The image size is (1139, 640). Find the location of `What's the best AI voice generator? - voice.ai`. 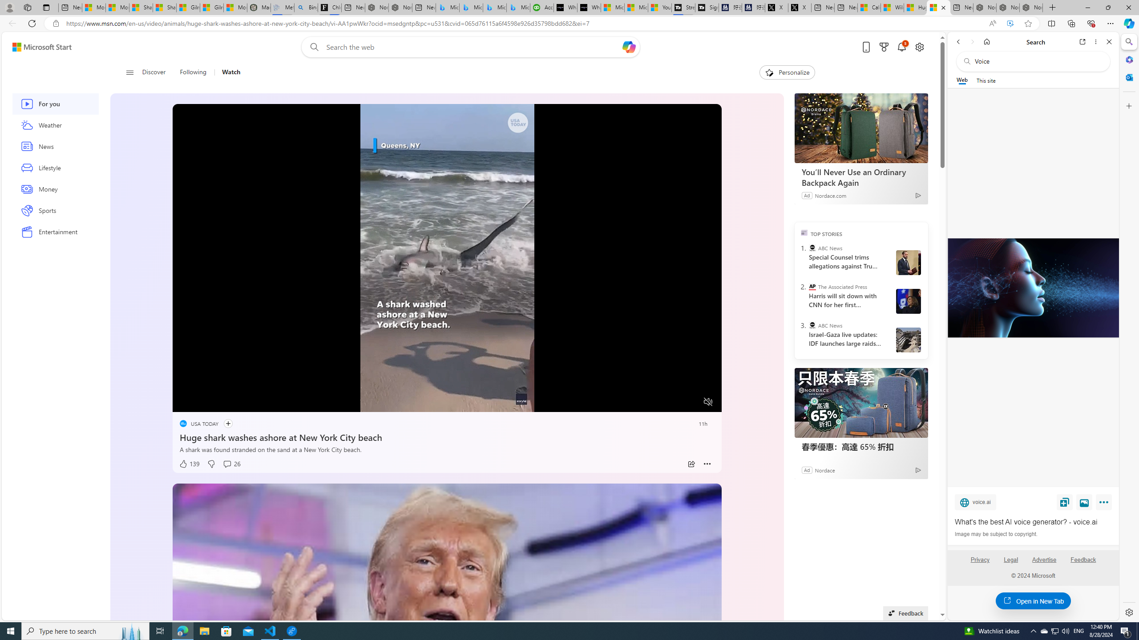

What's the best AI voice generator? - voice.ai is located at coordinates (1033, 288).